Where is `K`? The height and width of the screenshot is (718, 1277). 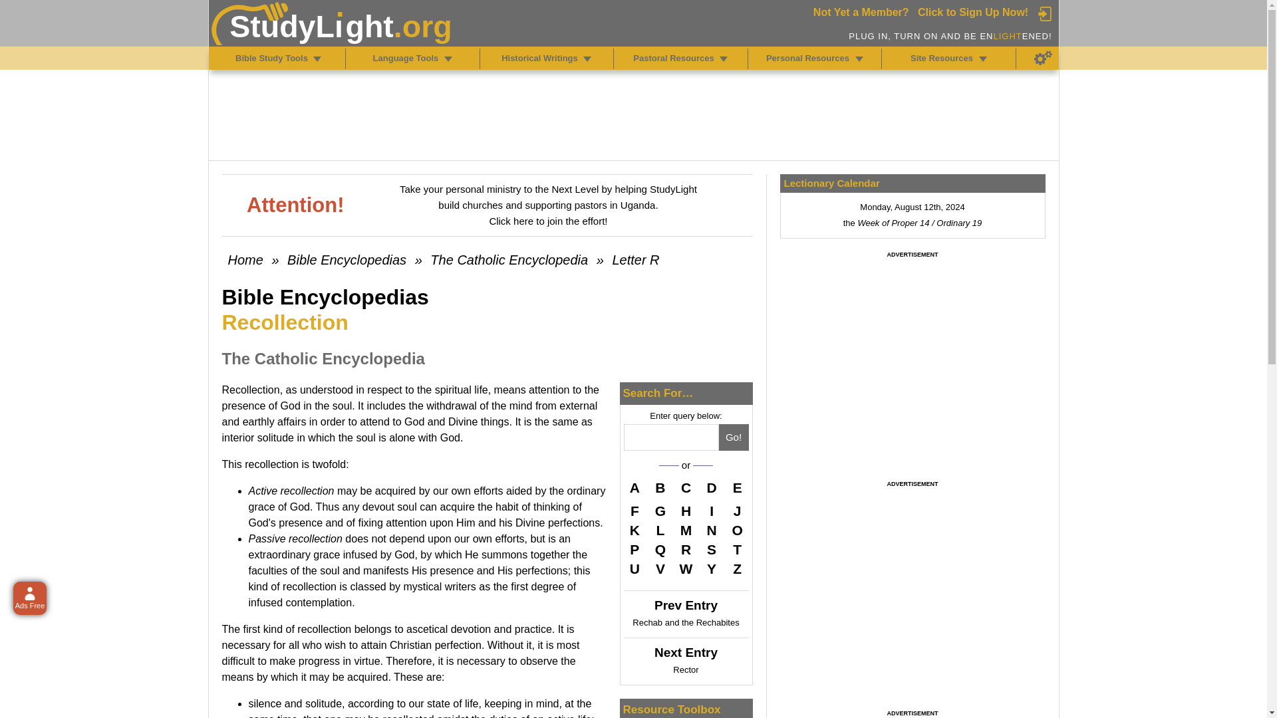
K is located at coordinates (635, 531).